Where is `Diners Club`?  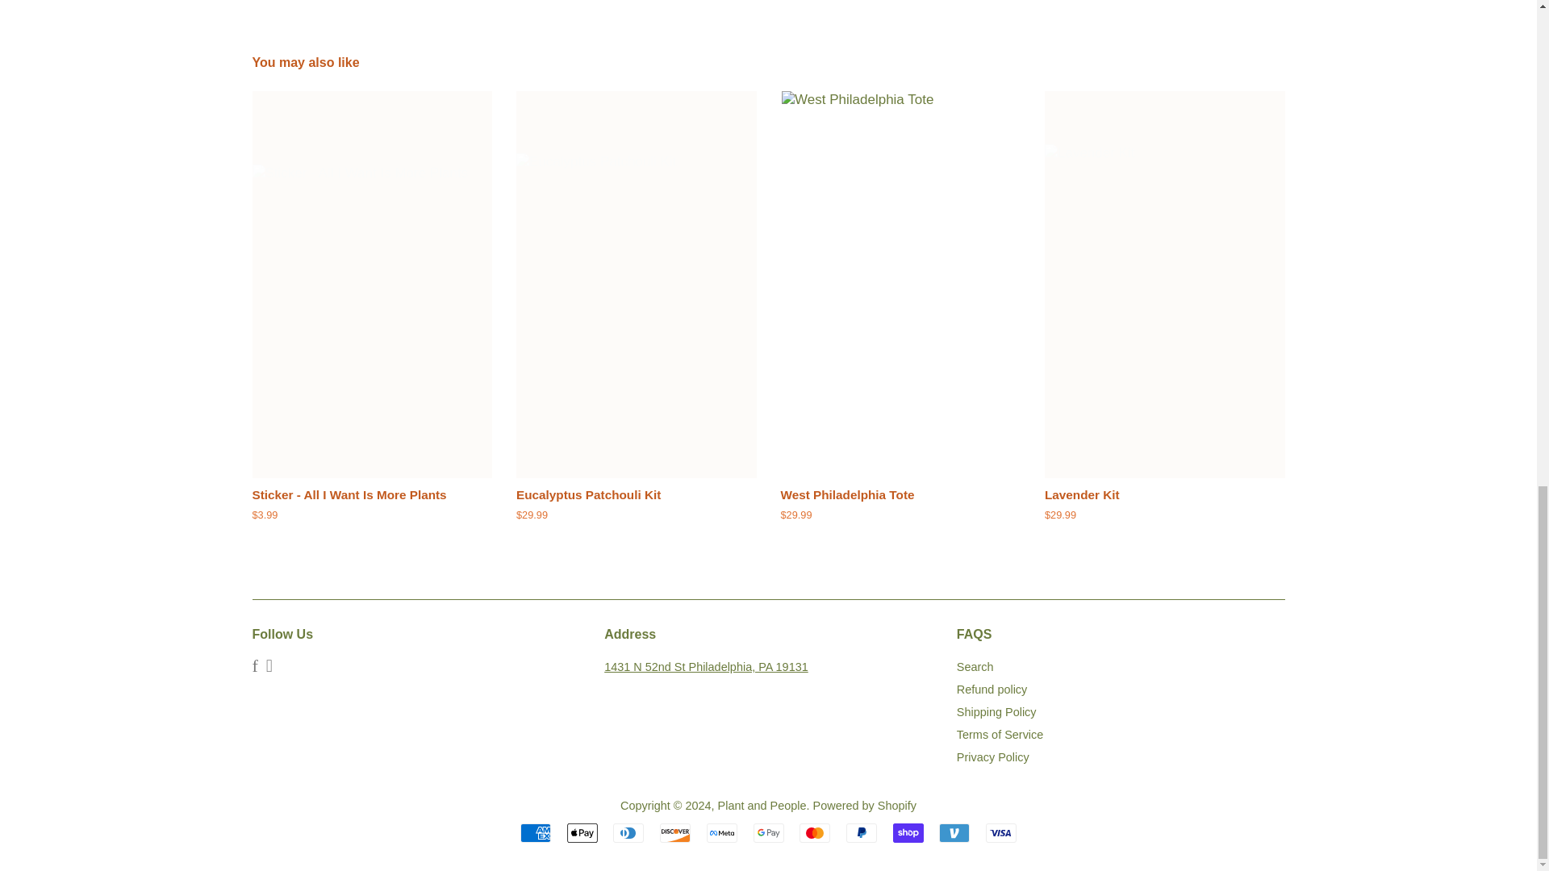 Diners Club is located at coordinates (628, 832).